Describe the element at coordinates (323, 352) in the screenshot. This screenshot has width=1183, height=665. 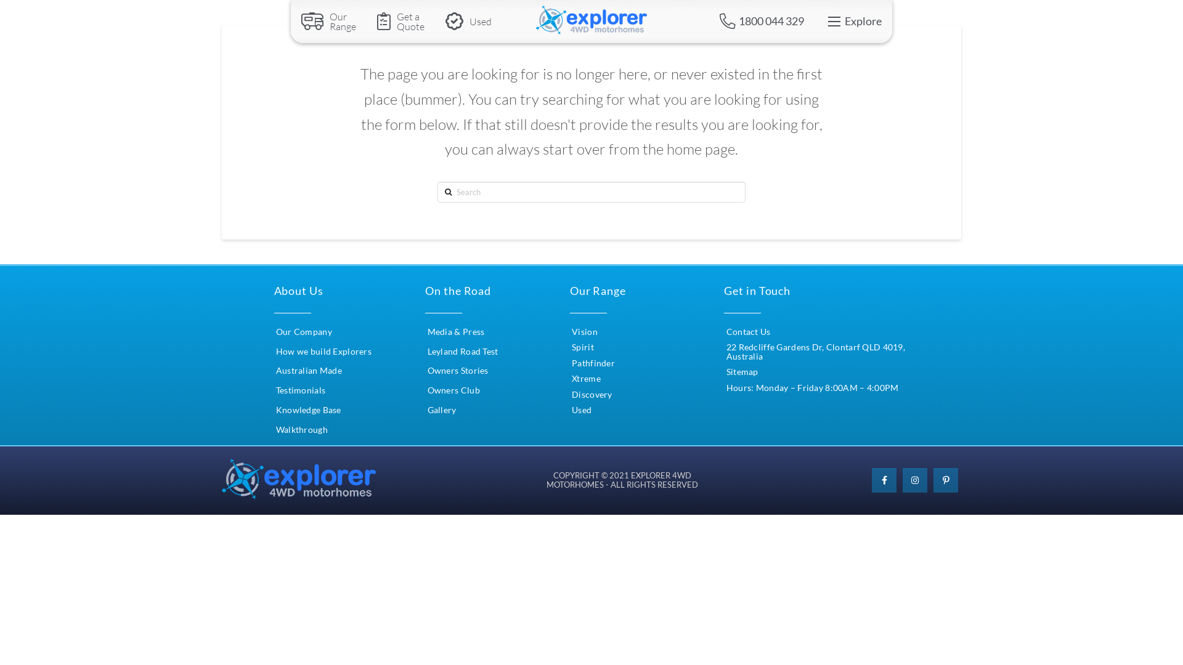
I see `How we build Explorers` at that location.